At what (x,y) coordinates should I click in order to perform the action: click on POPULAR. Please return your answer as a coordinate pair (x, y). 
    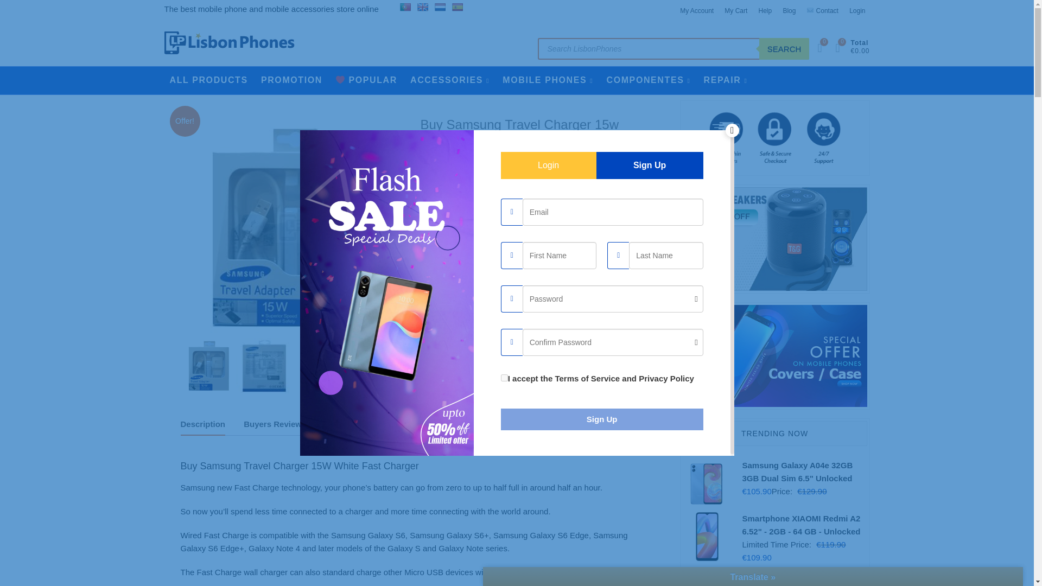
    Looking at the image, I should click on (366, 80).